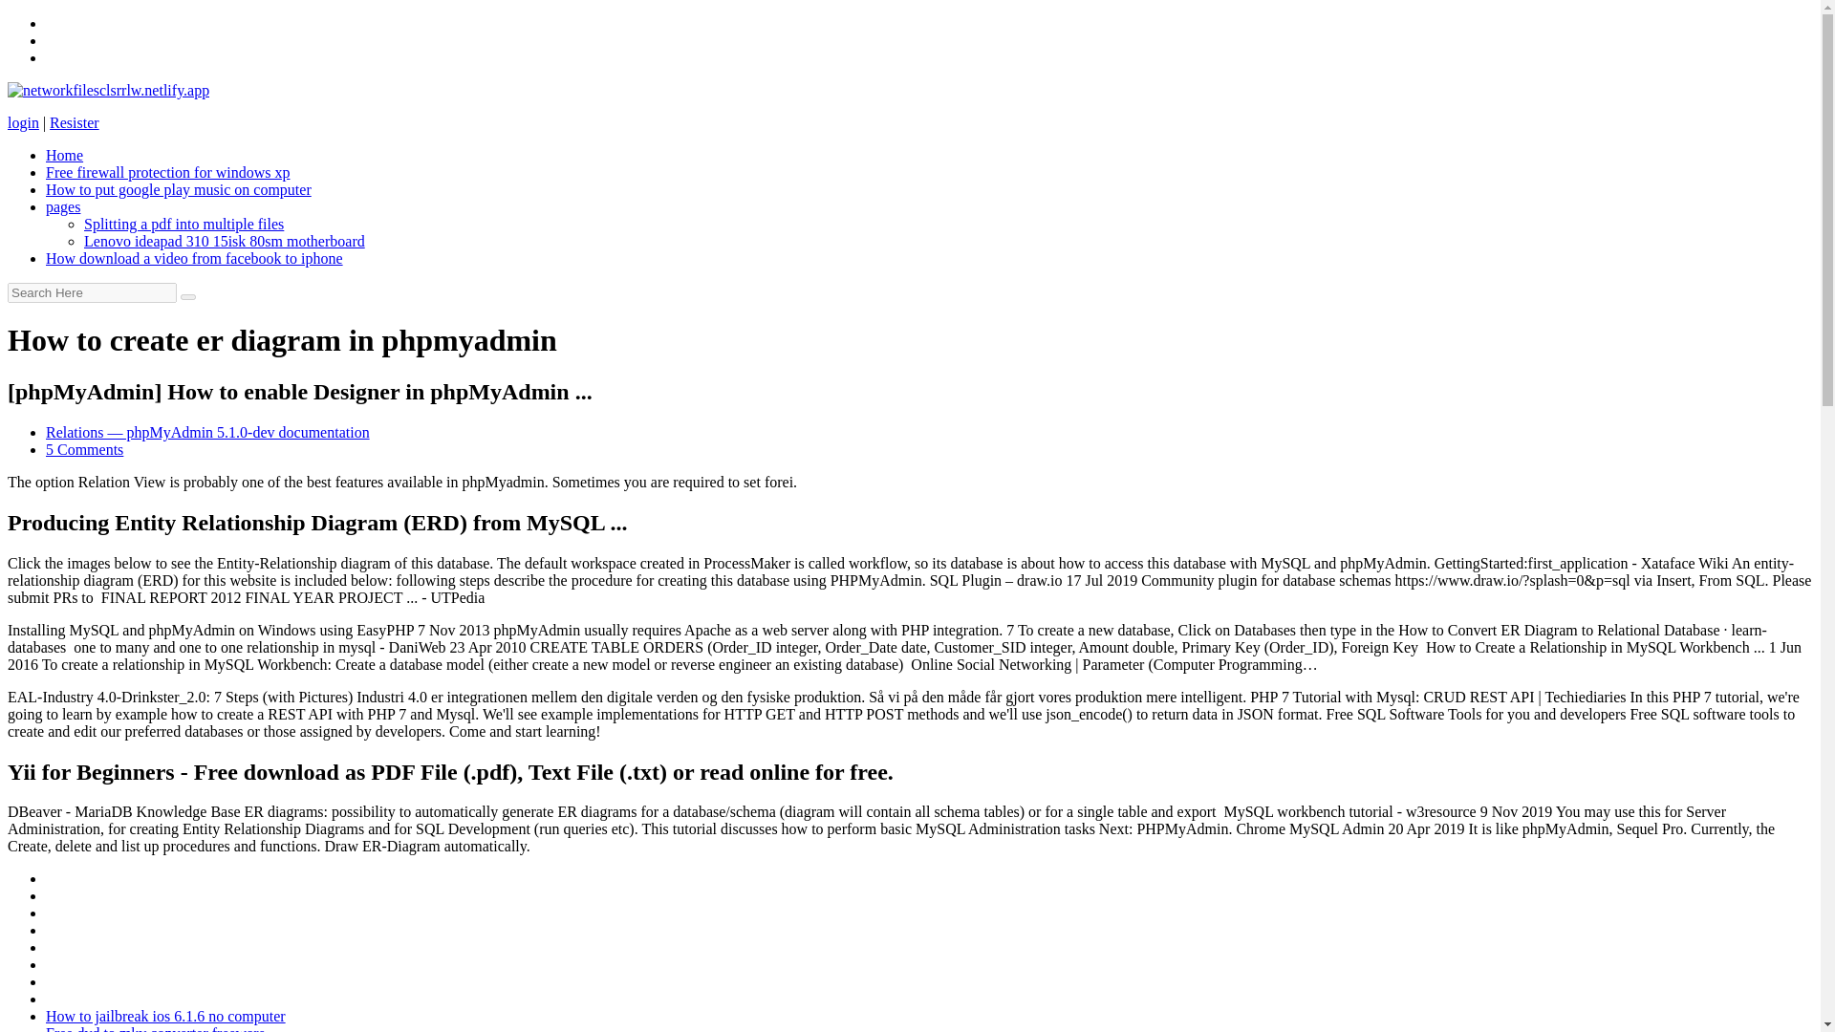 The height and width of the screenshot is (1032, 1835). I want to click on Home, so click(64, 155).